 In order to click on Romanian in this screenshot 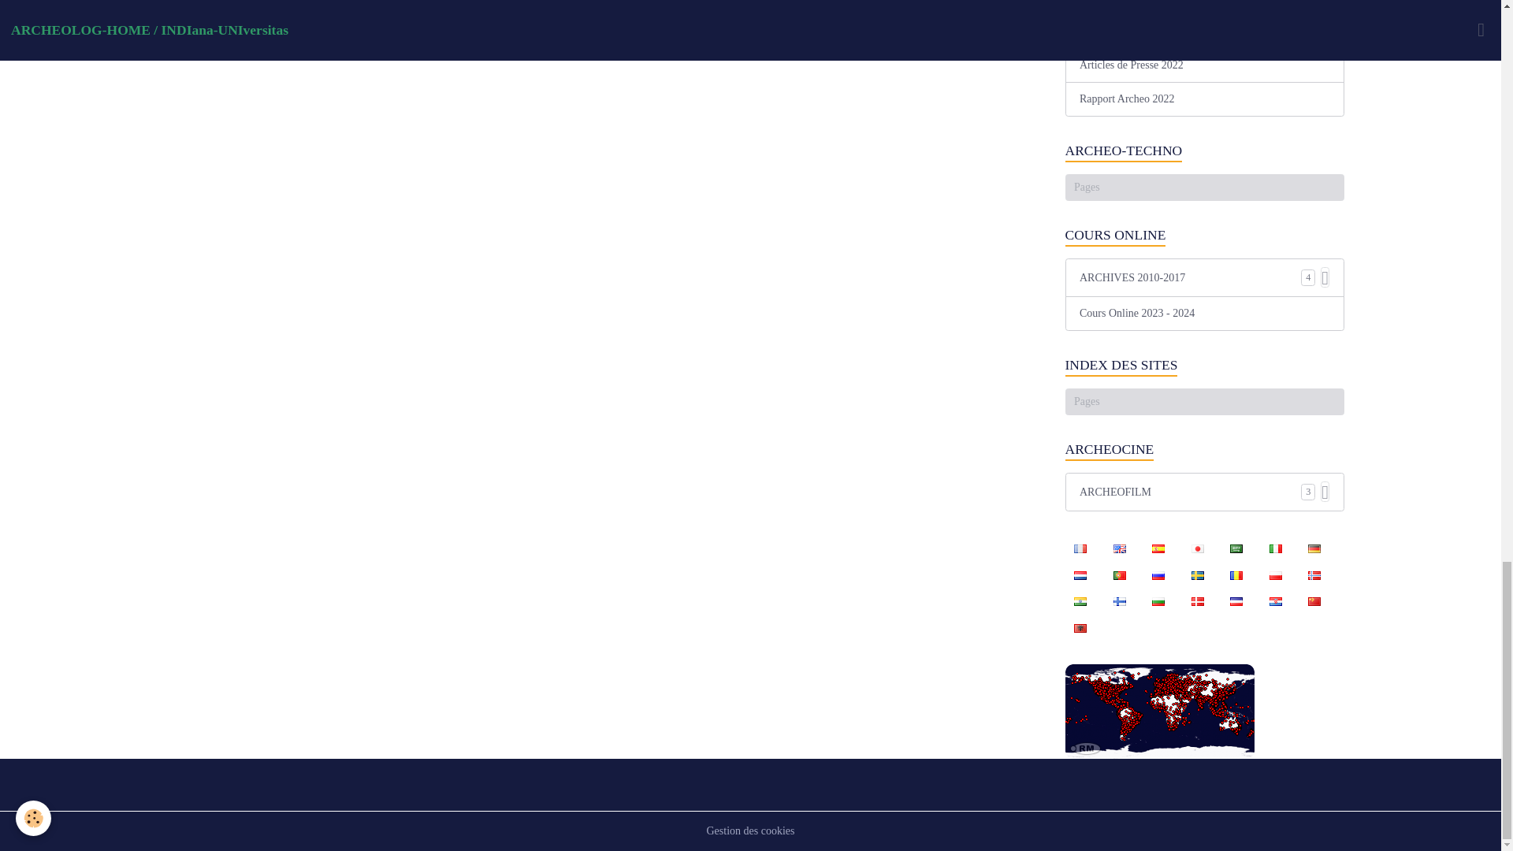, I will do `click(1236, 574)`.